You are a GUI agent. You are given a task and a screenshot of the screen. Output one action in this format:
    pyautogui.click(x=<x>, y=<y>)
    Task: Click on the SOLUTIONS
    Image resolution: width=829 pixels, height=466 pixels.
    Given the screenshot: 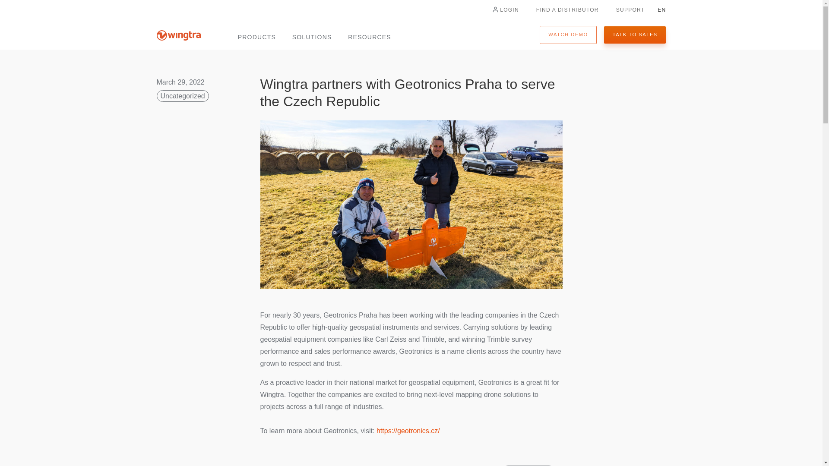 What is the action you would take?
    pyautogui.click(x=312, y=38)
    